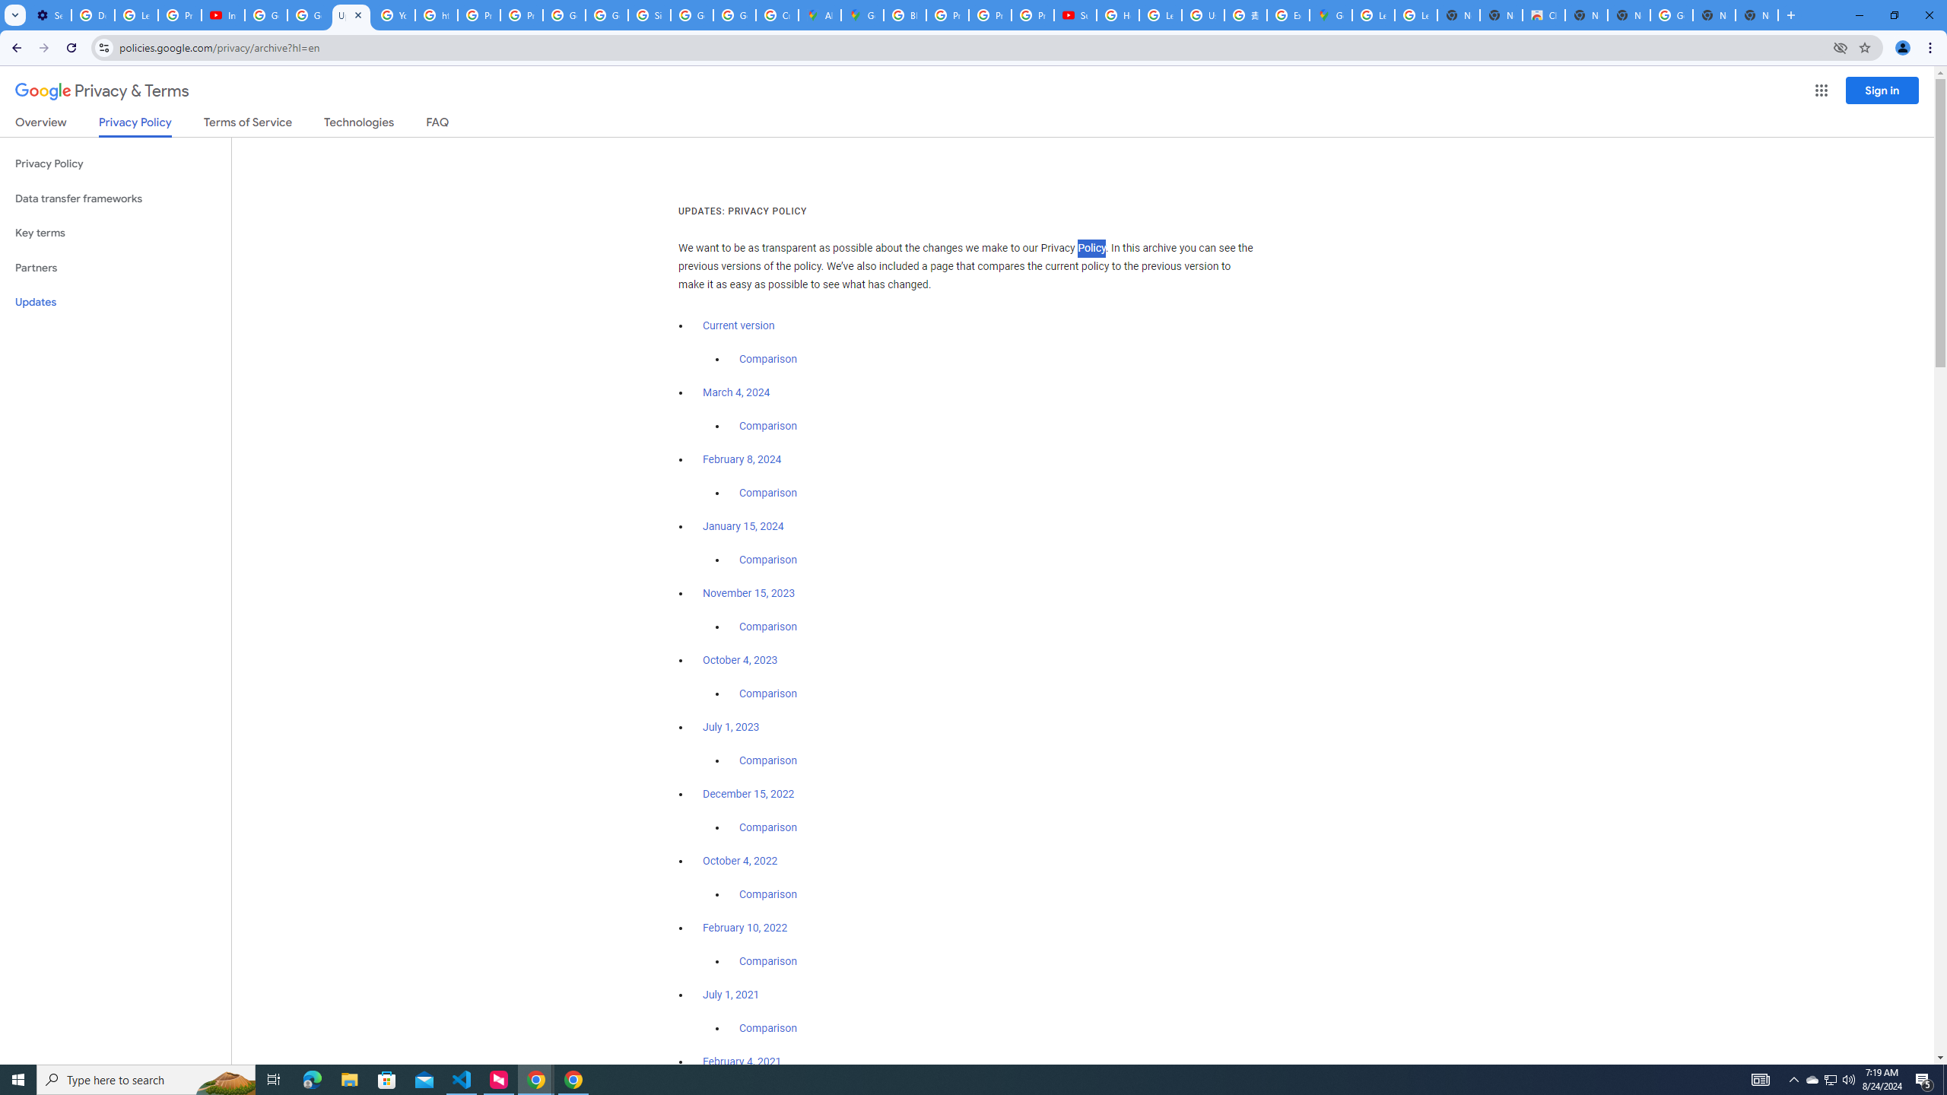 The width and height of the screenshot is (1947, 1095). What do you see at coordinates (1118, 15) in the screenshot?
I see `How Chrome protects your passwords - Google Chrome Help` at bounding box center [1118, 15].